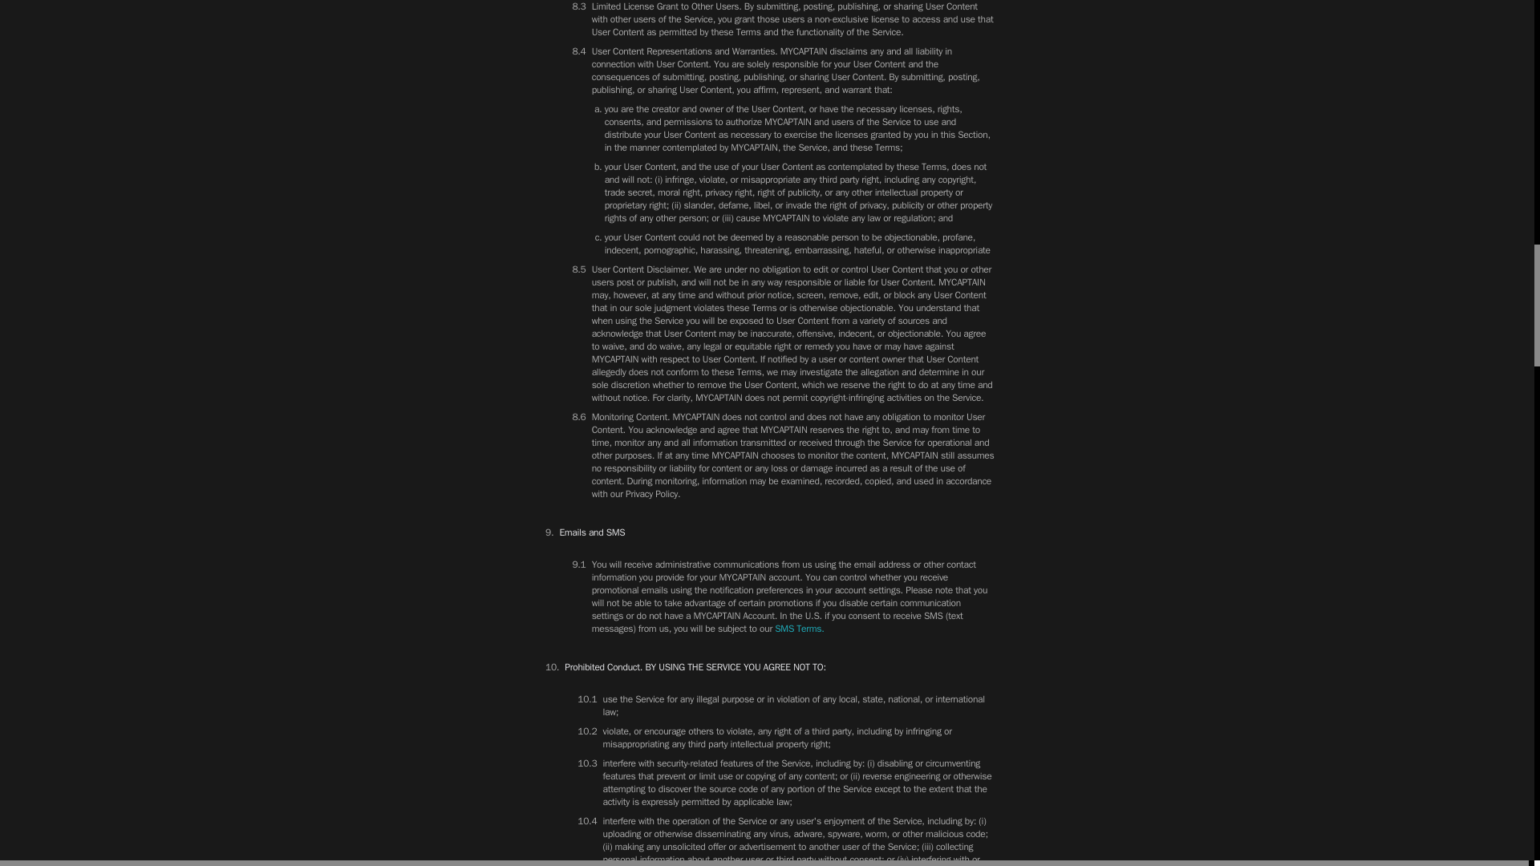  I want to click on SMS Terms., so click(799, 629).